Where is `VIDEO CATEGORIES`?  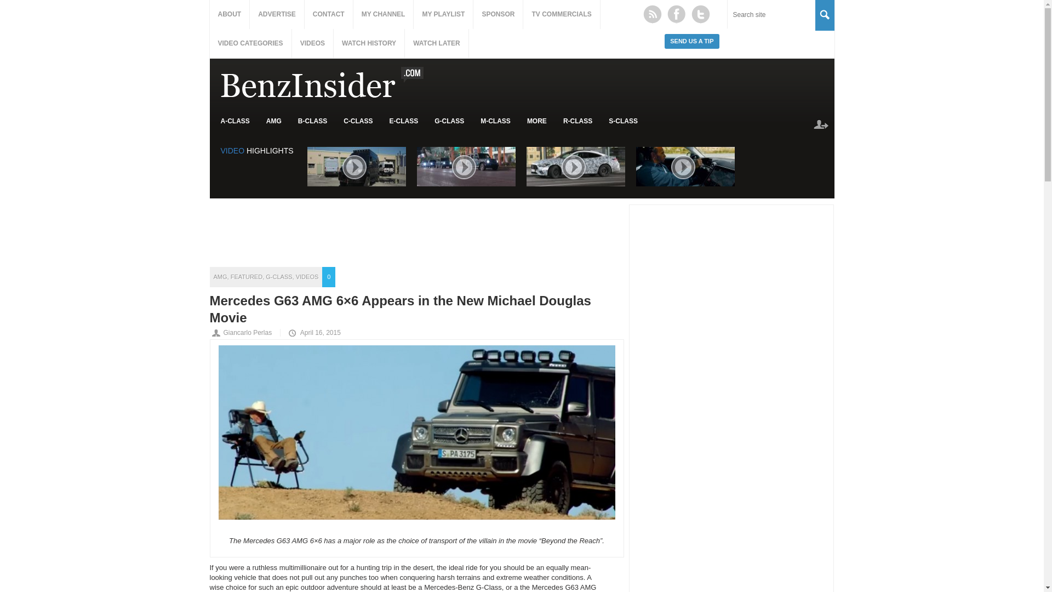 VIDEO CATEGORIES is located at coordinates (250, 43).